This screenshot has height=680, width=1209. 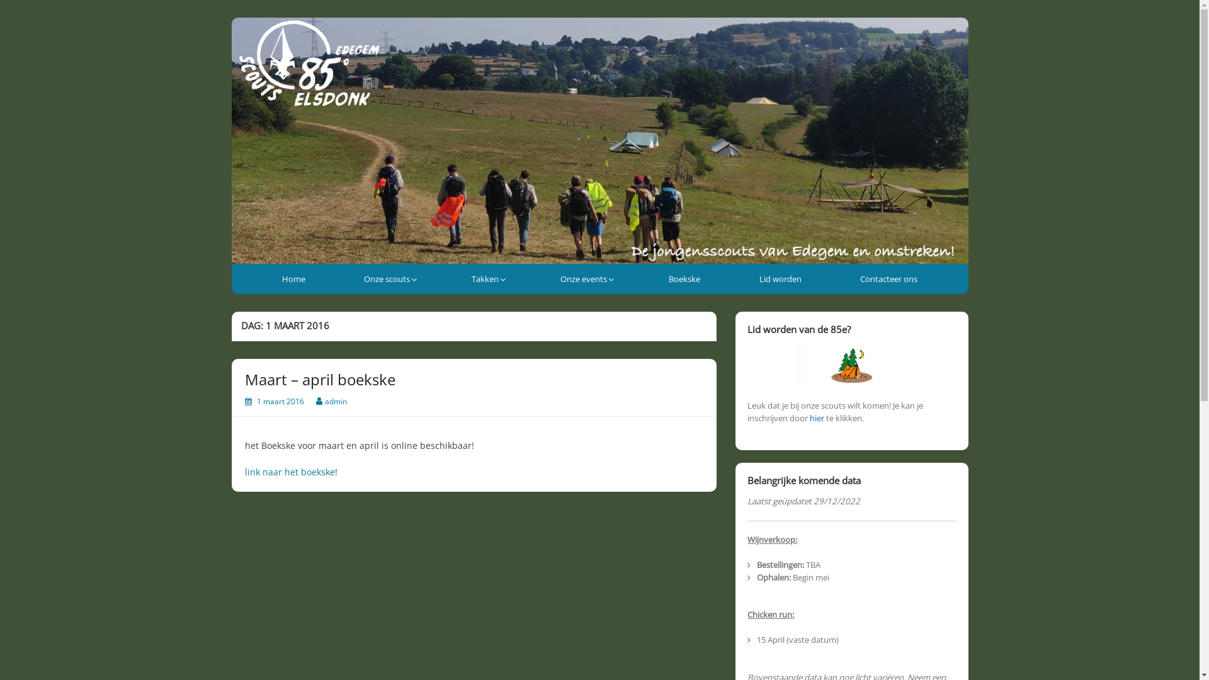 What do you see at coordinates (586, 279) in the screenshot?
I see `Onze events` at bounding box center [586, 279].